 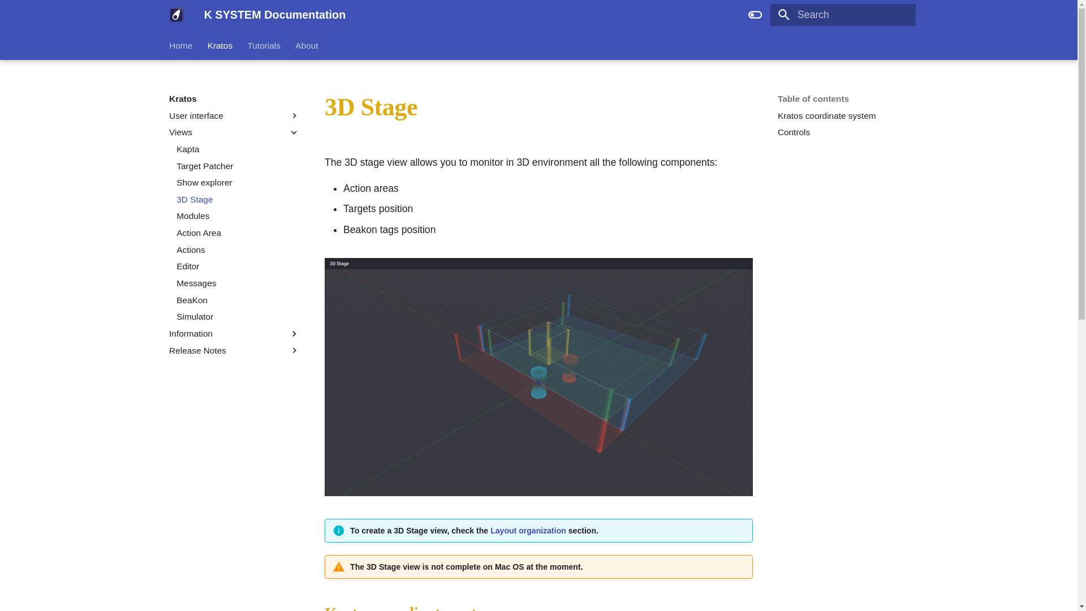 What do you see at coordinates (238, 300) in the screenshot?
I see `BeaKon` at bounding box center [238, 300].